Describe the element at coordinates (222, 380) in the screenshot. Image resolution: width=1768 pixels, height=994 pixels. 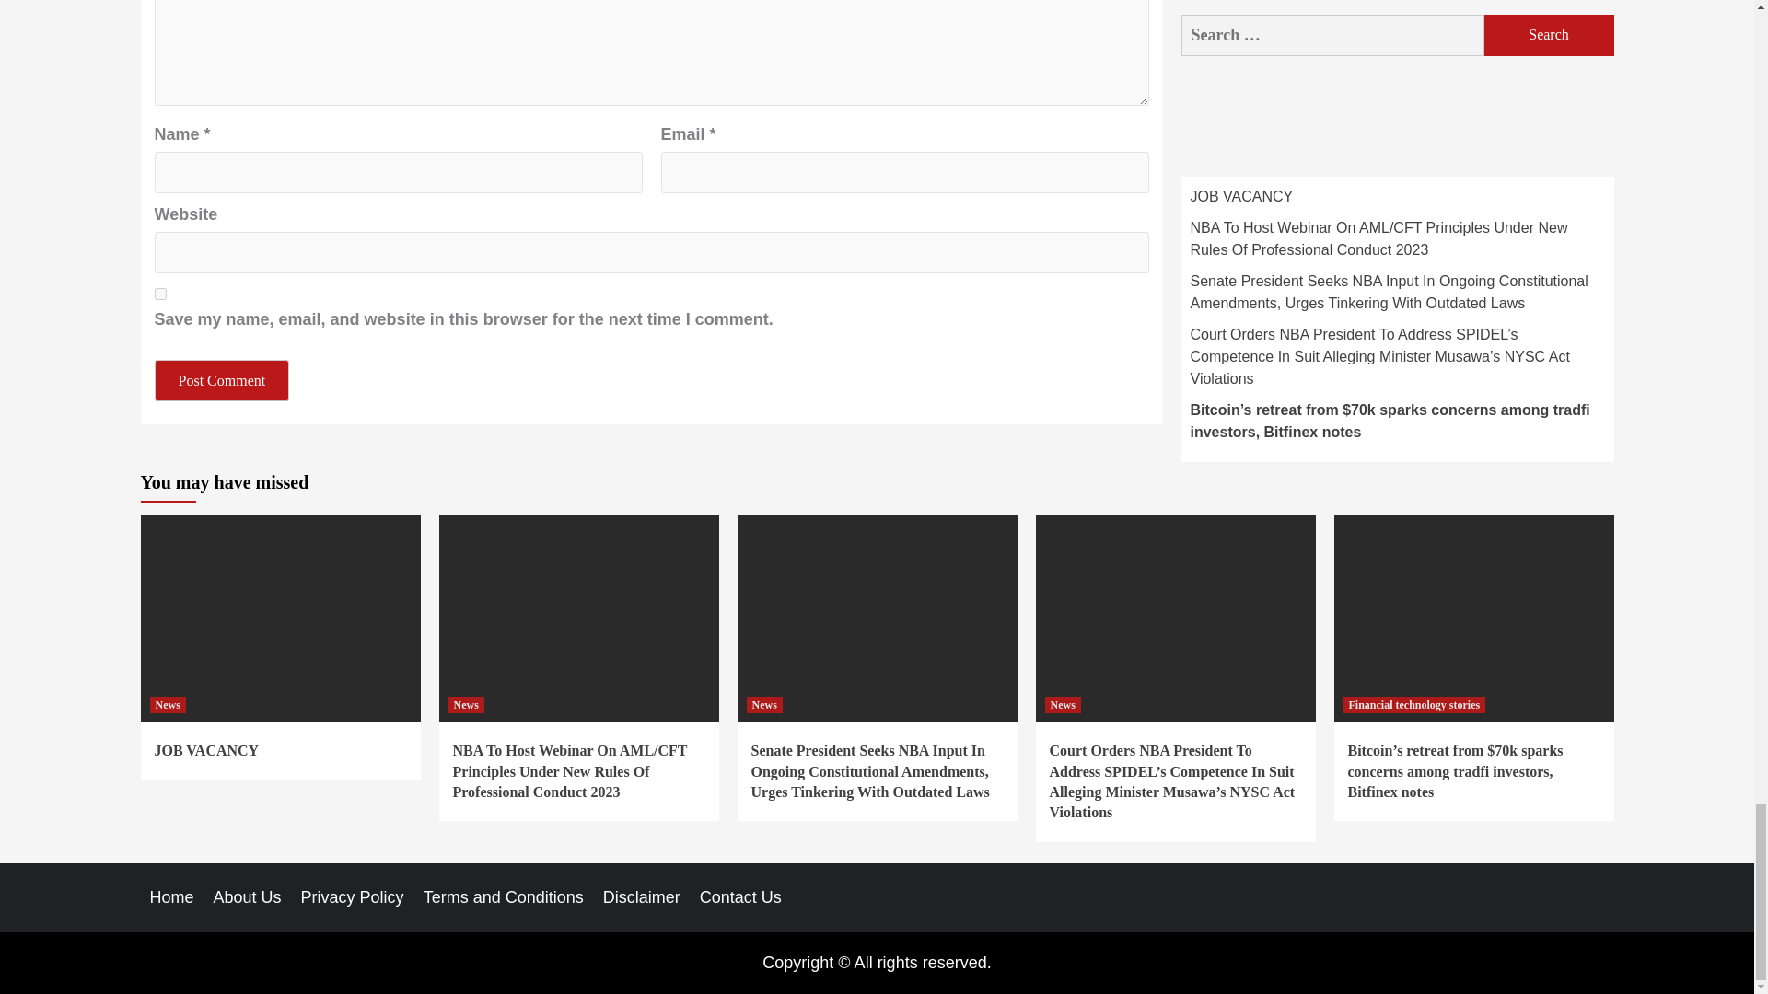
I see `Post Comment` at that location.